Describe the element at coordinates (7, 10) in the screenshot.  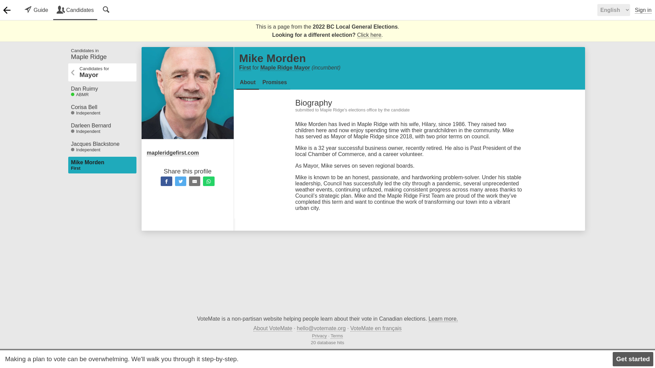
I see `Candidates` at that location.